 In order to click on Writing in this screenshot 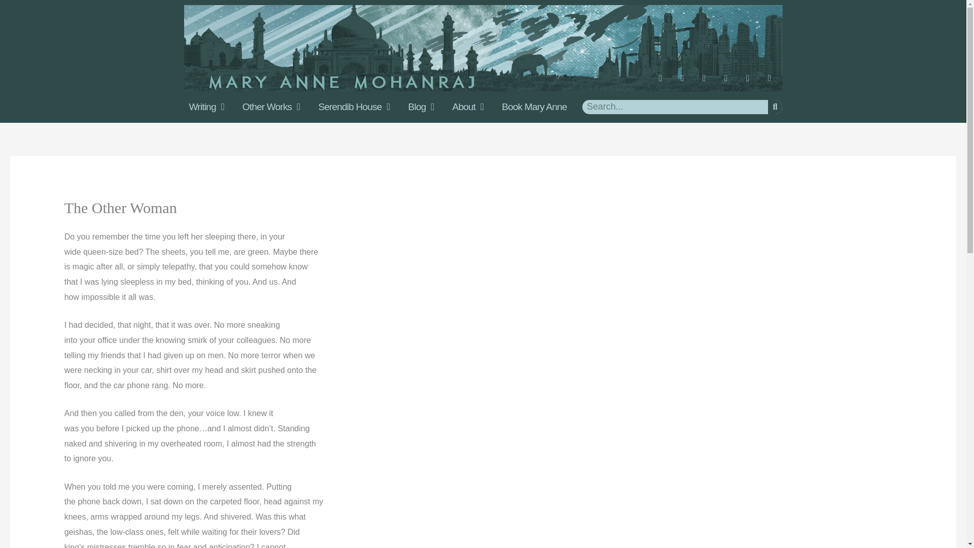, I will do `click(206, 107)`.